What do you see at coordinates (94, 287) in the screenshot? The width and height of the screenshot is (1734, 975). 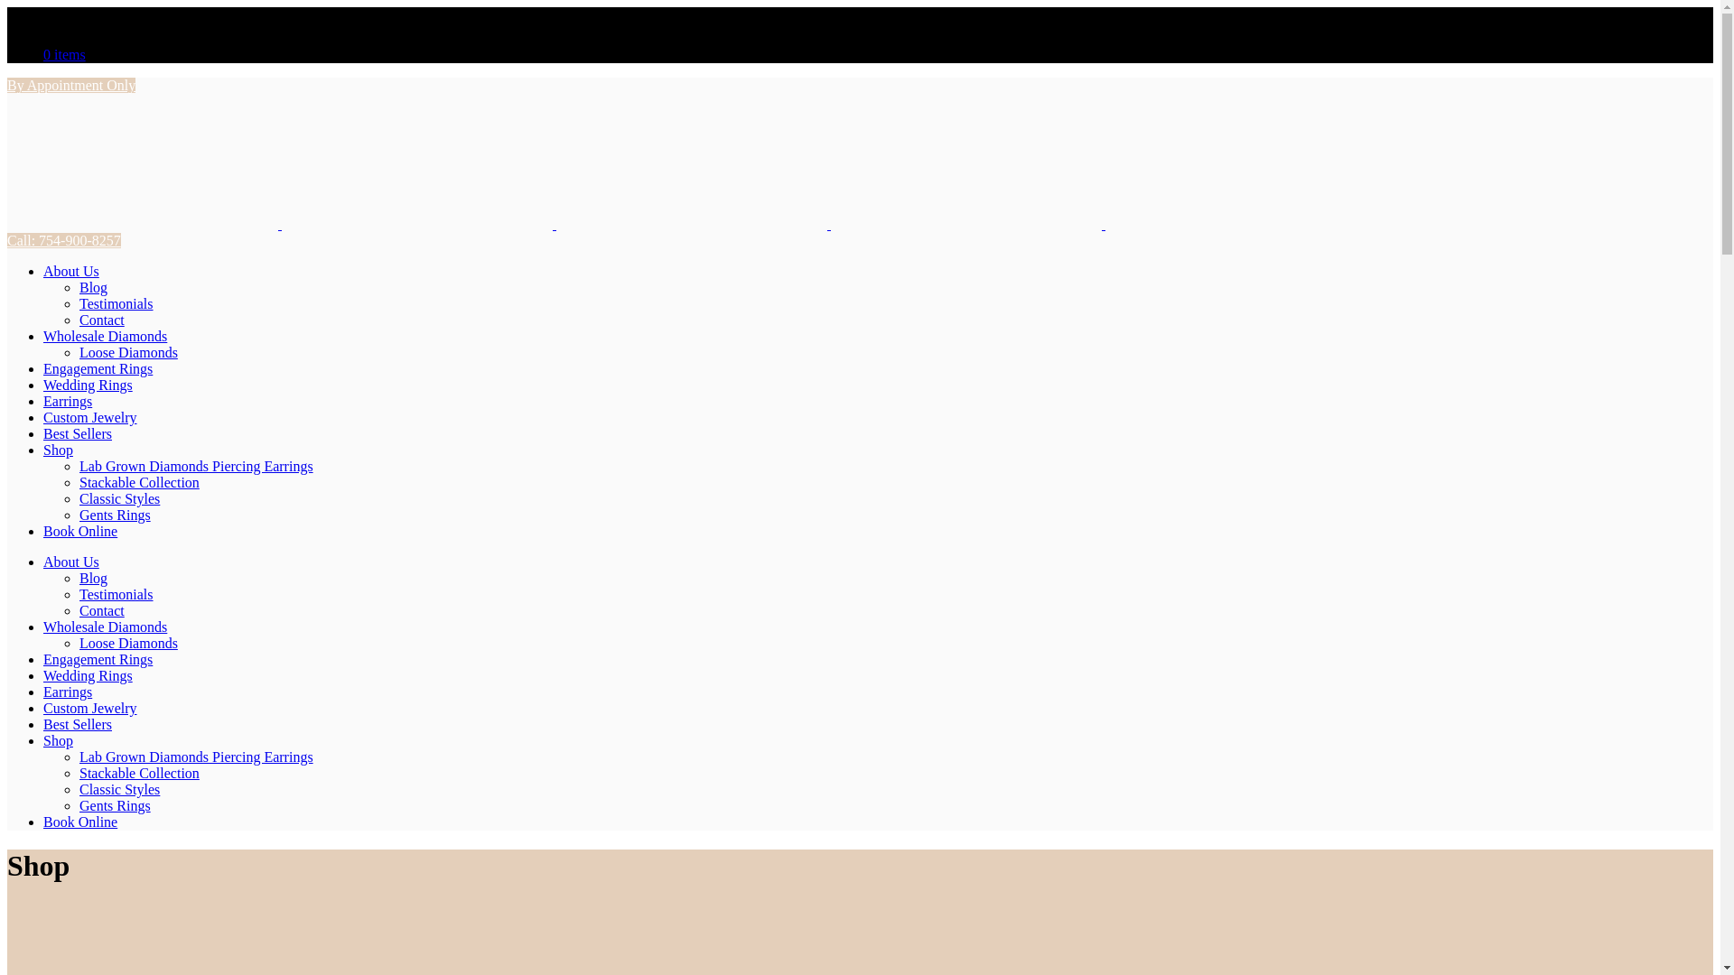 I see `Blog` at bounding box center [94, 287].